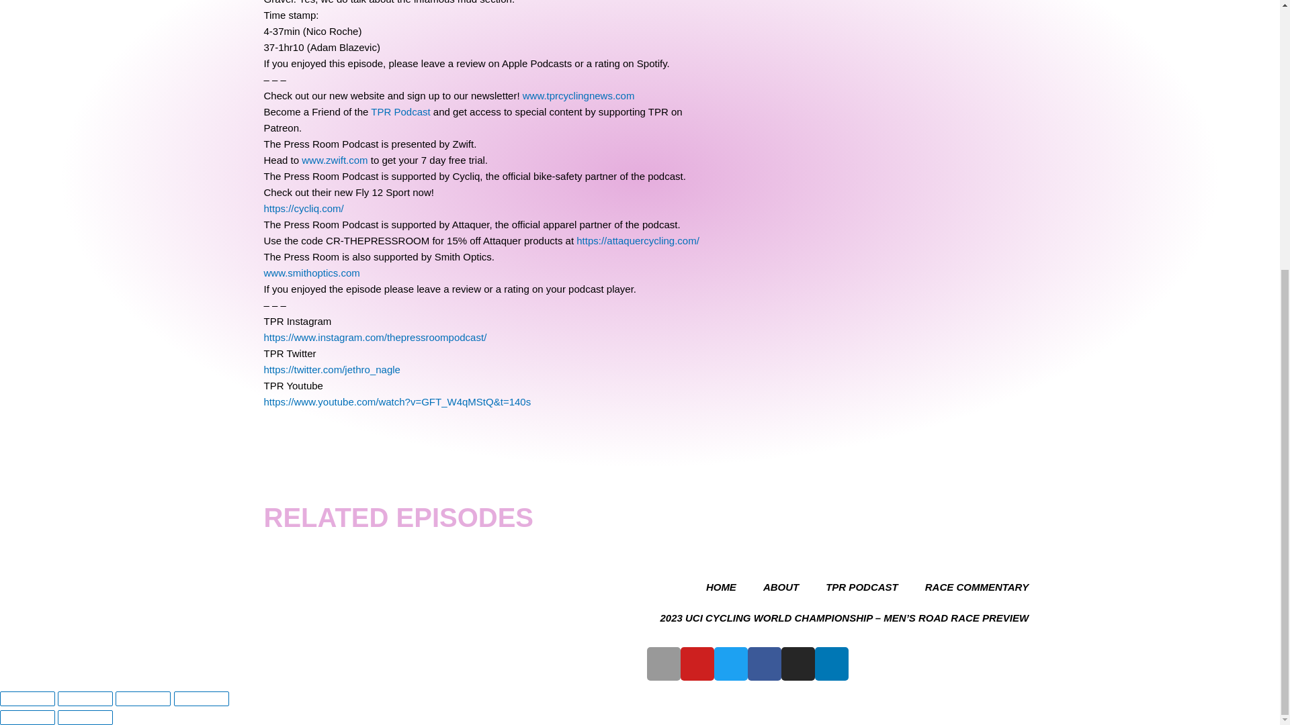  What do you see at coordinates (400, 111) in the screenshot?
I see `TPR Podcast` at bounding box center [400, 111].